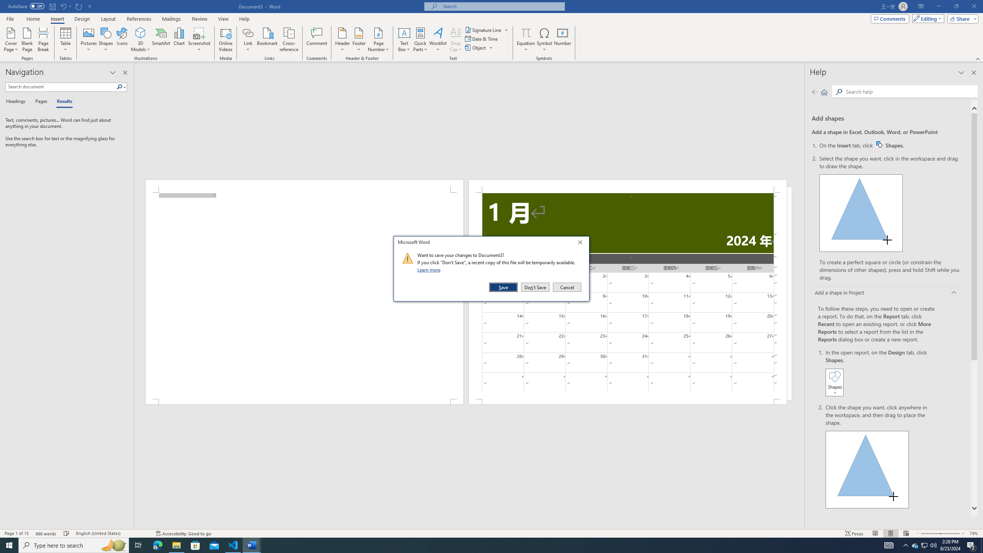  What do you see at coordinates (921, 7) in the screenshot?
I see `Ribbon Display Options` at bounding box center [921, 7].